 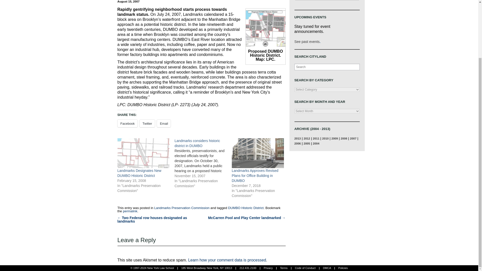 What do you see at coordinates (246, 208) in the screenshot?
I see `DUMBO Historic District` at bounding box center [246, 208].